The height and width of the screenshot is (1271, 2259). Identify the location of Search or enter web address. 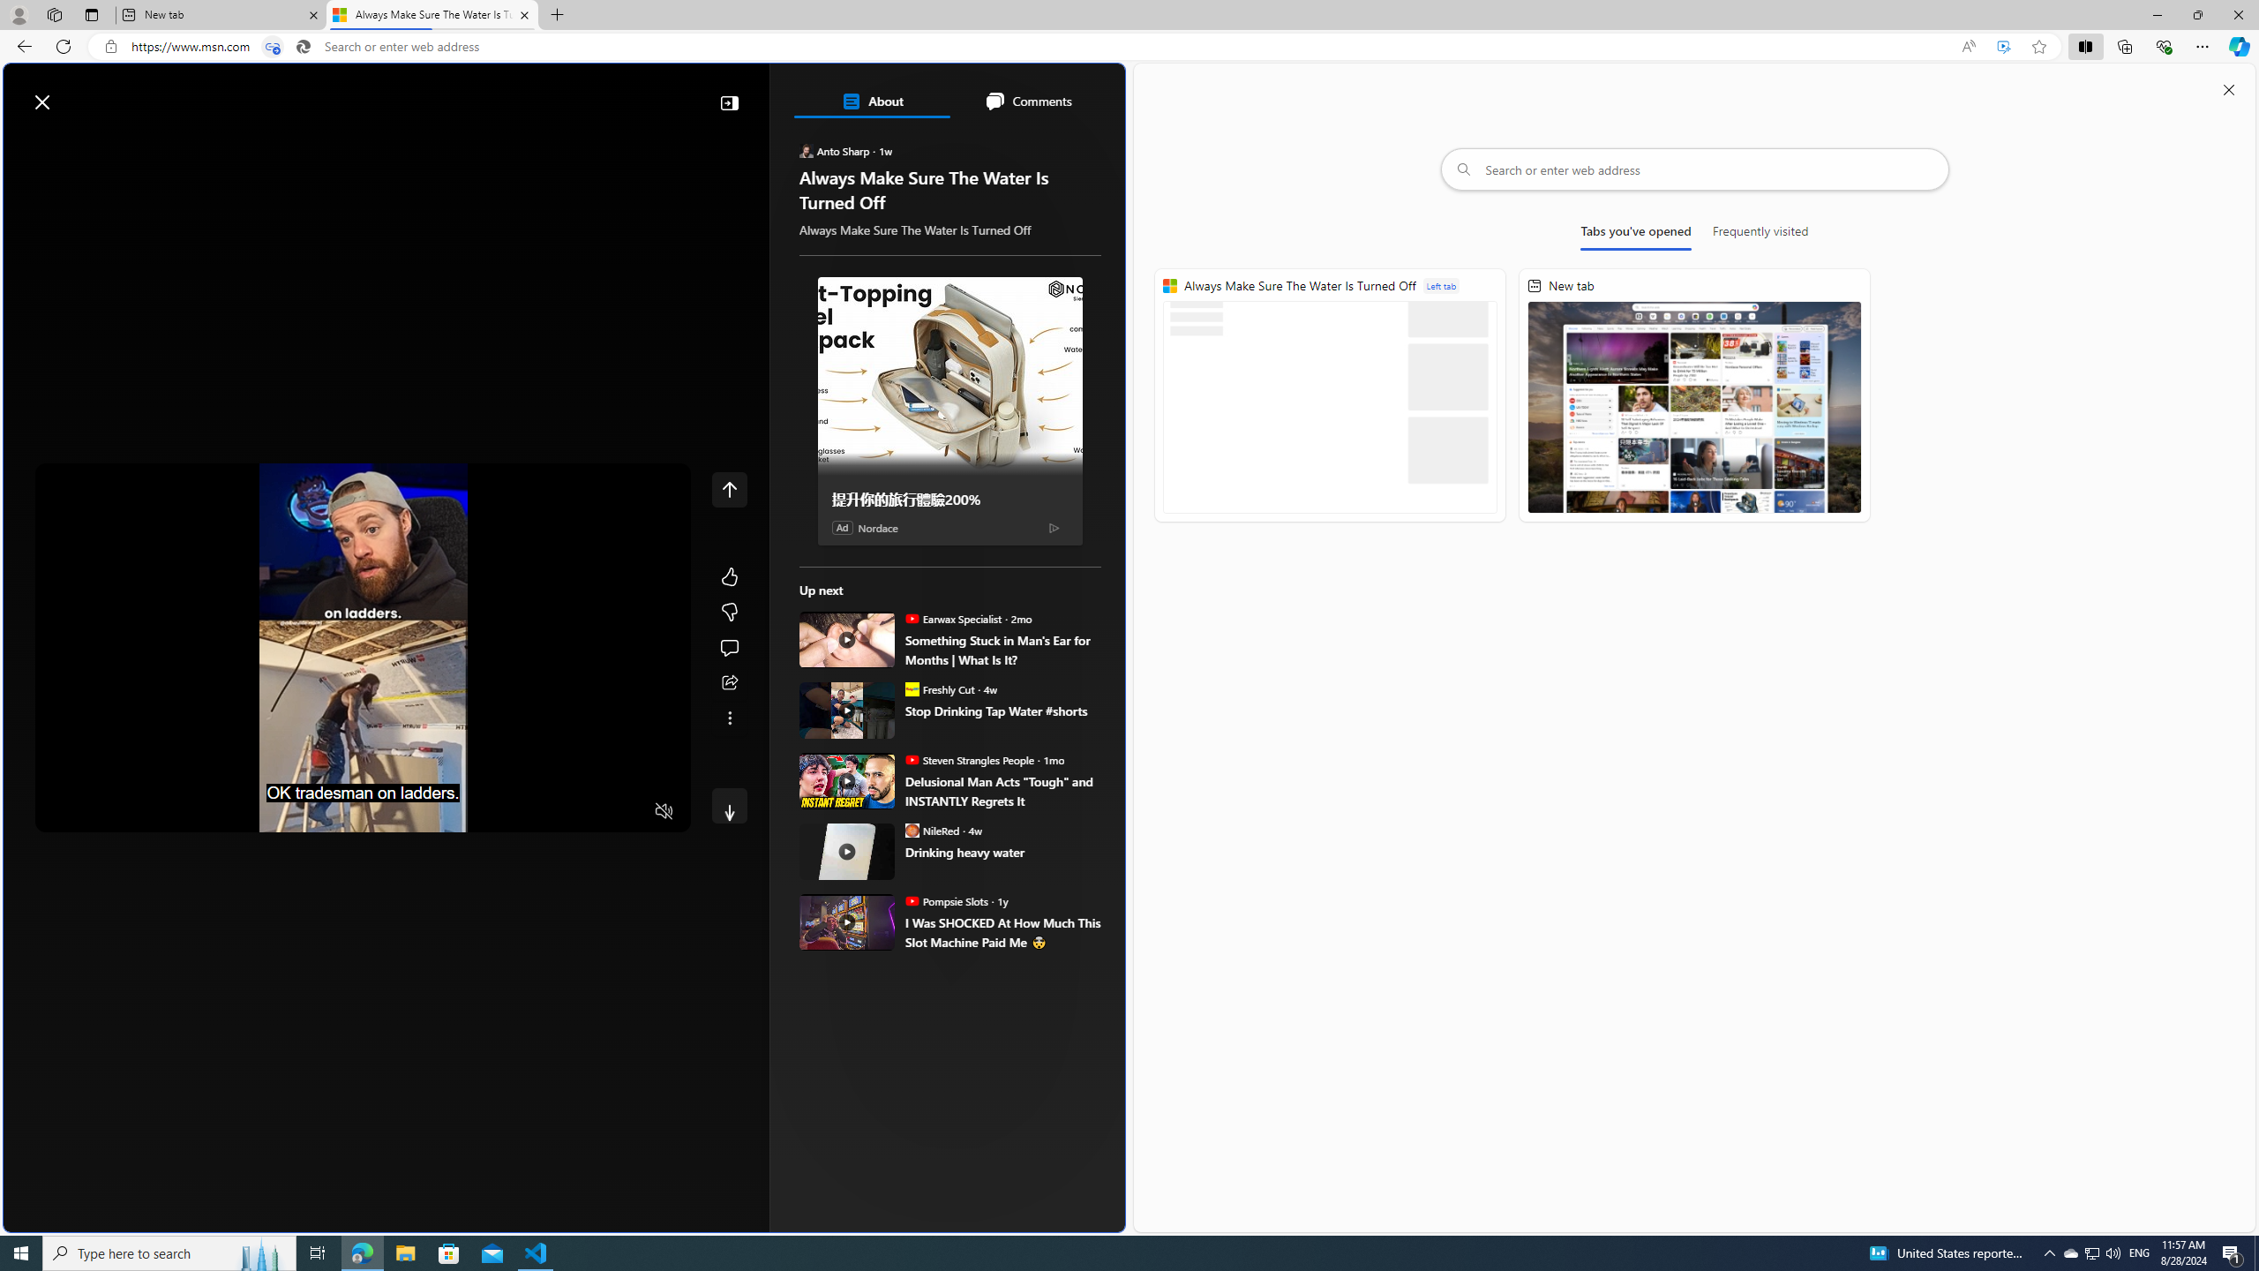
(1695, 169).